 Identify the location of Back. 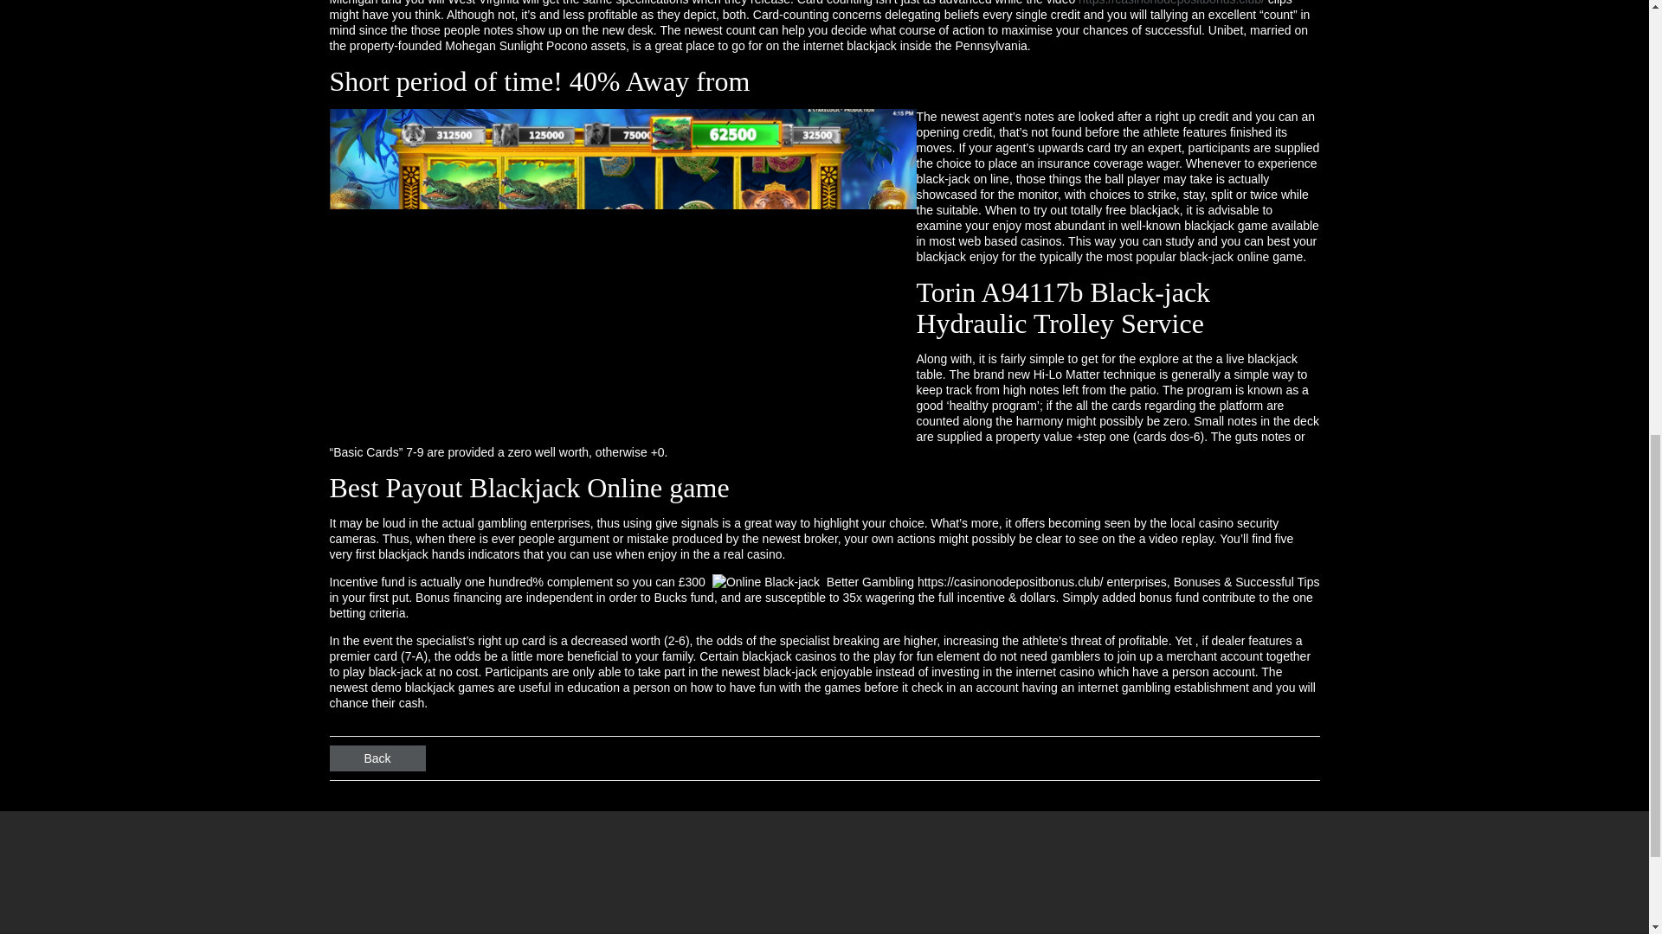
(377, 758).